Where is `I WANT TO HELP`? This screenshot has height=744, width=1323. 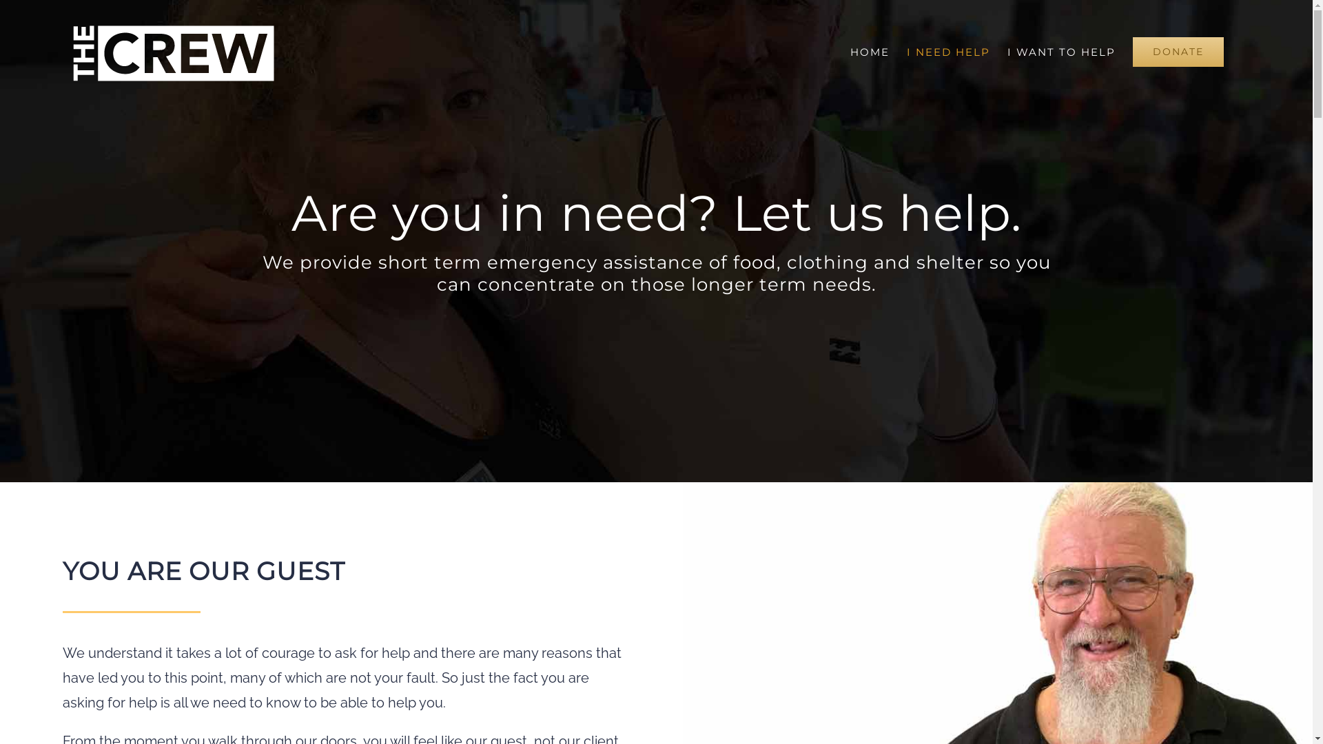 I WANT TO HELP is located at coordinates (1061, 52).